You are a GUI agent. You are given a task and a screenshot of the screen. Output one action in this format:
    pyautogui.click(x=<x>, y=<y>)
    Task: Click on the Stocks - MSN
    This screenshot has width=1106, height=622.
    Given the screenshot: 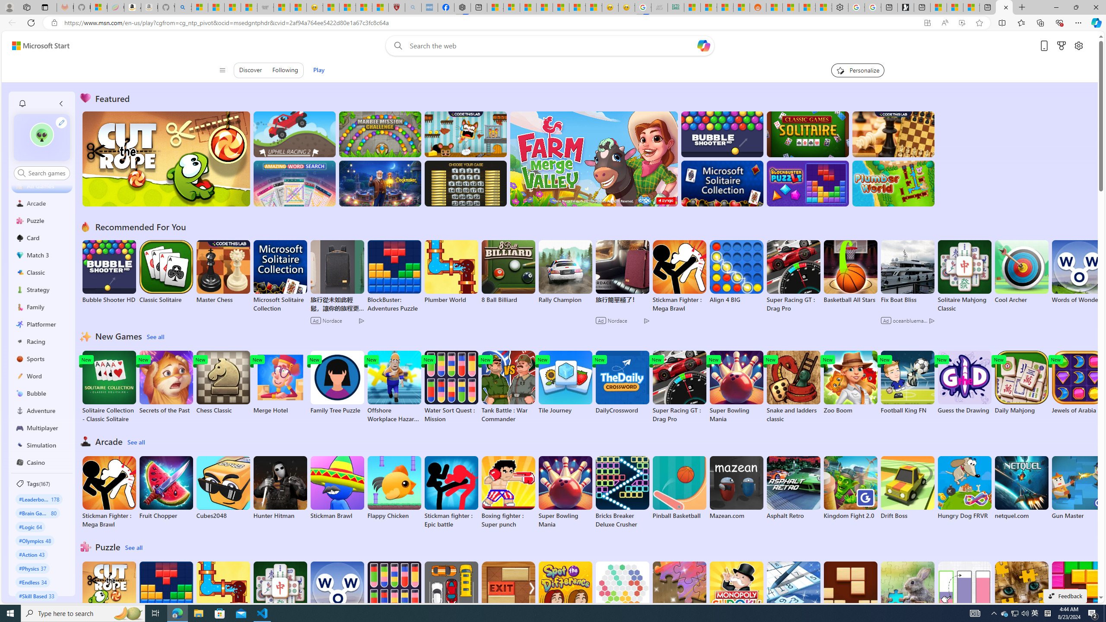 What is the action you would take?
    pyautogui.click(x=725, y=7)
    